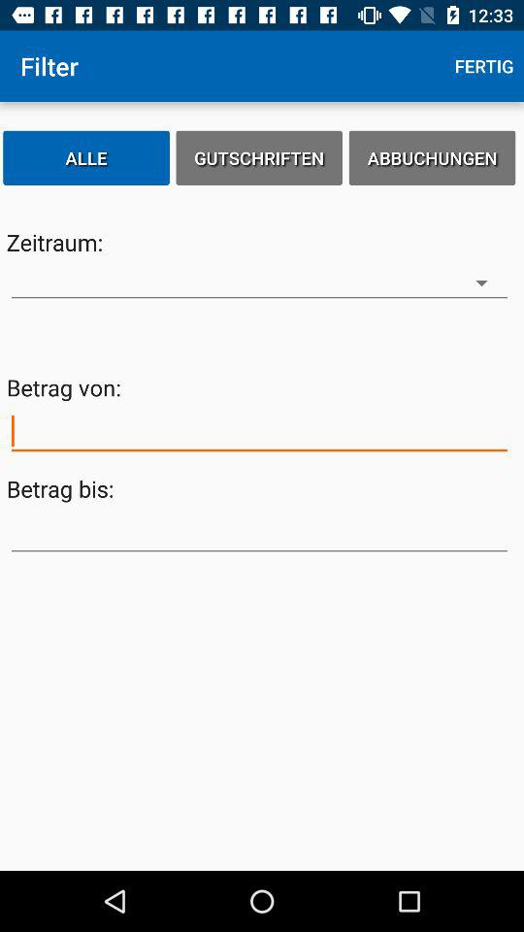 This screenshot has width=524, height=932. Describe the element at coordinates (86, 157) in the screenshot. I see `choose alle item` at that location.